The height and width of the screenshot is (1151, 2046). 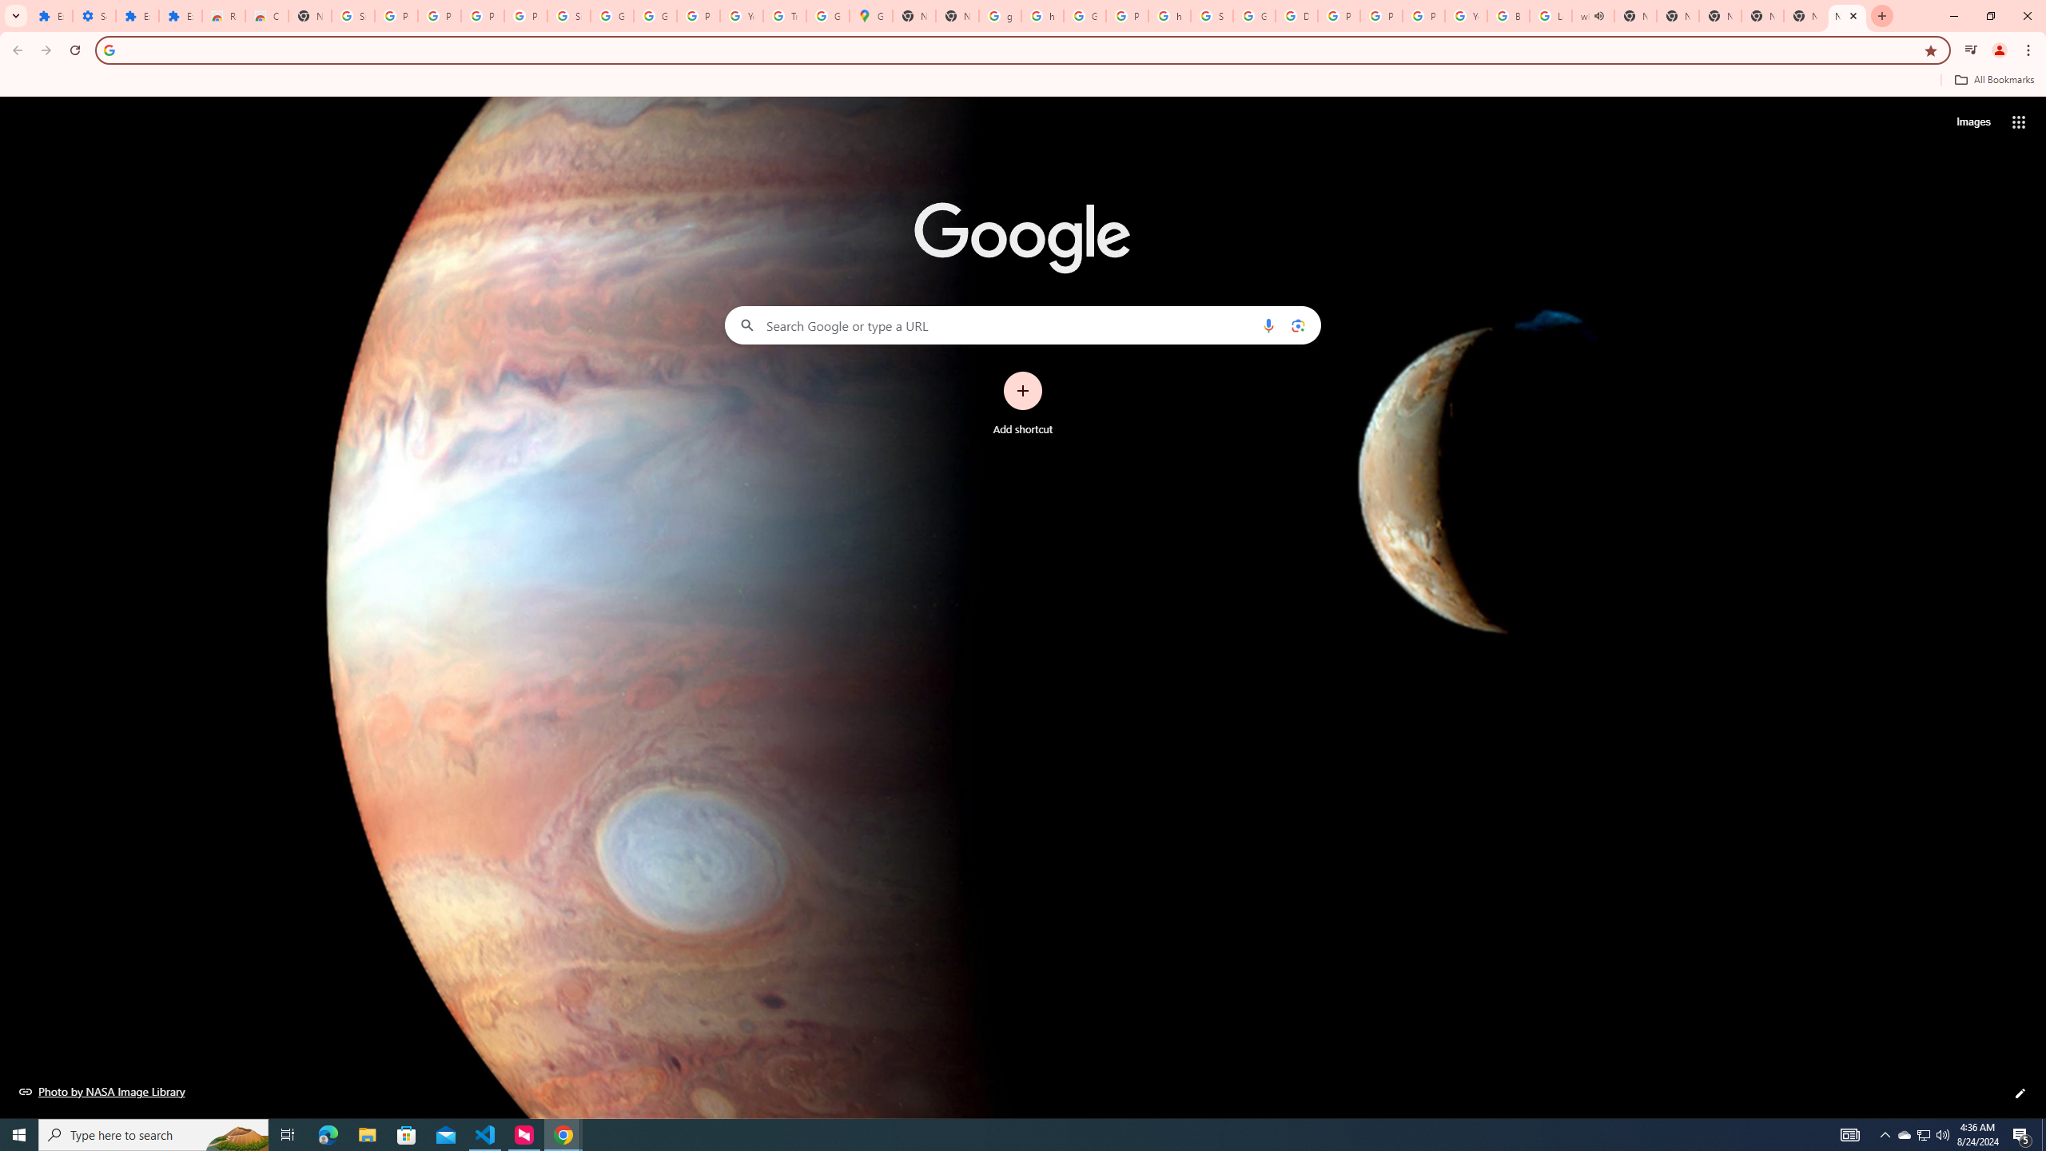 I want to click on Privacy Help Center - Policies Help, so click(x=1339, y=16).